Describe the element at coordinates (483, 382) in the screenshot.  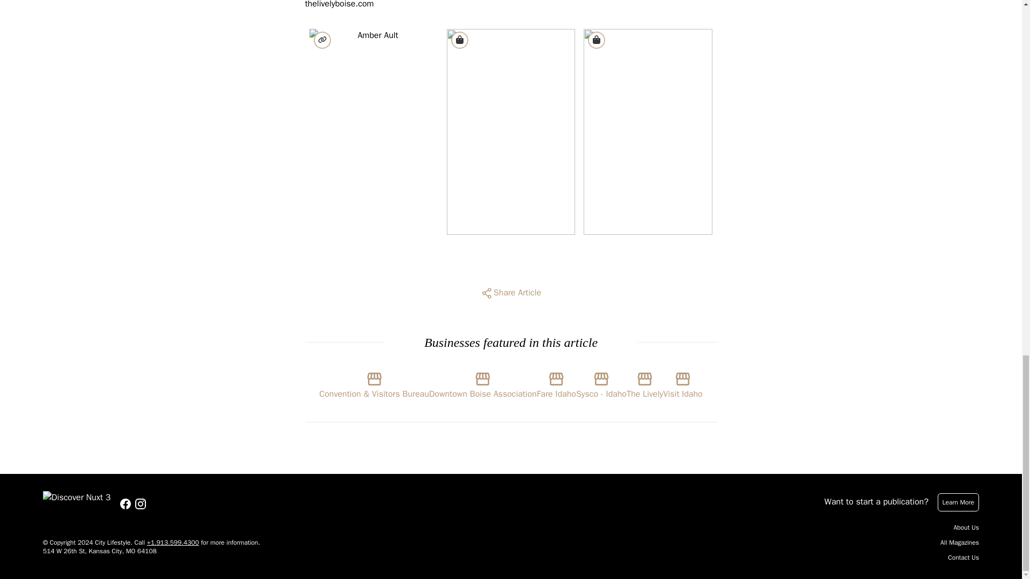
I see `Downtown Boise Association` at that location.